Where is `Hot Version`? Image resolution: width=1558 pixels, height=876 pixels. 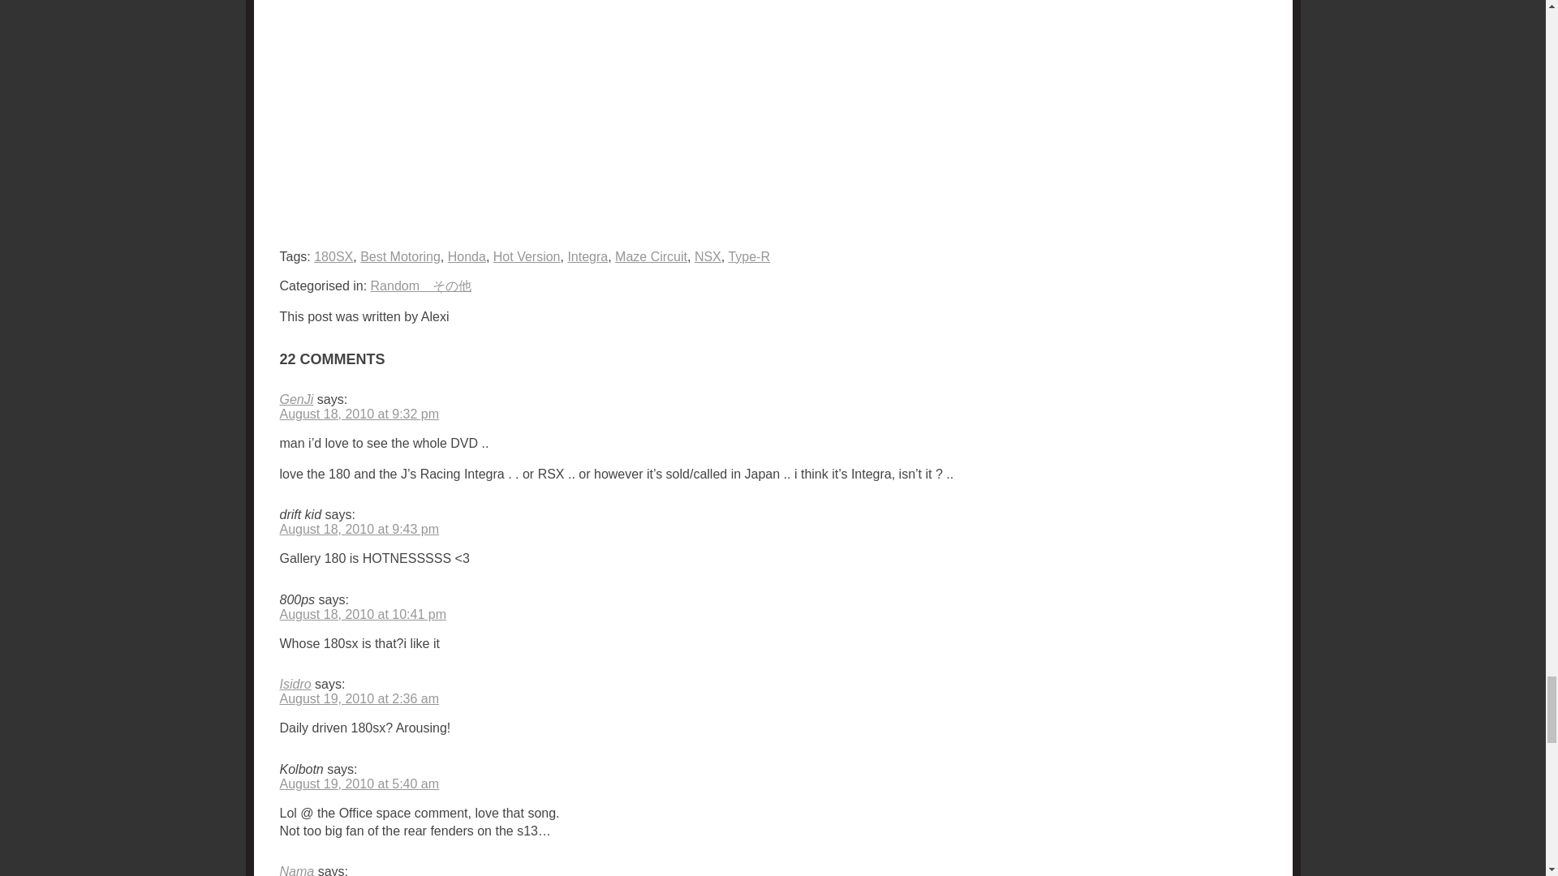 Hot Version is located at coordinates (527, 256).